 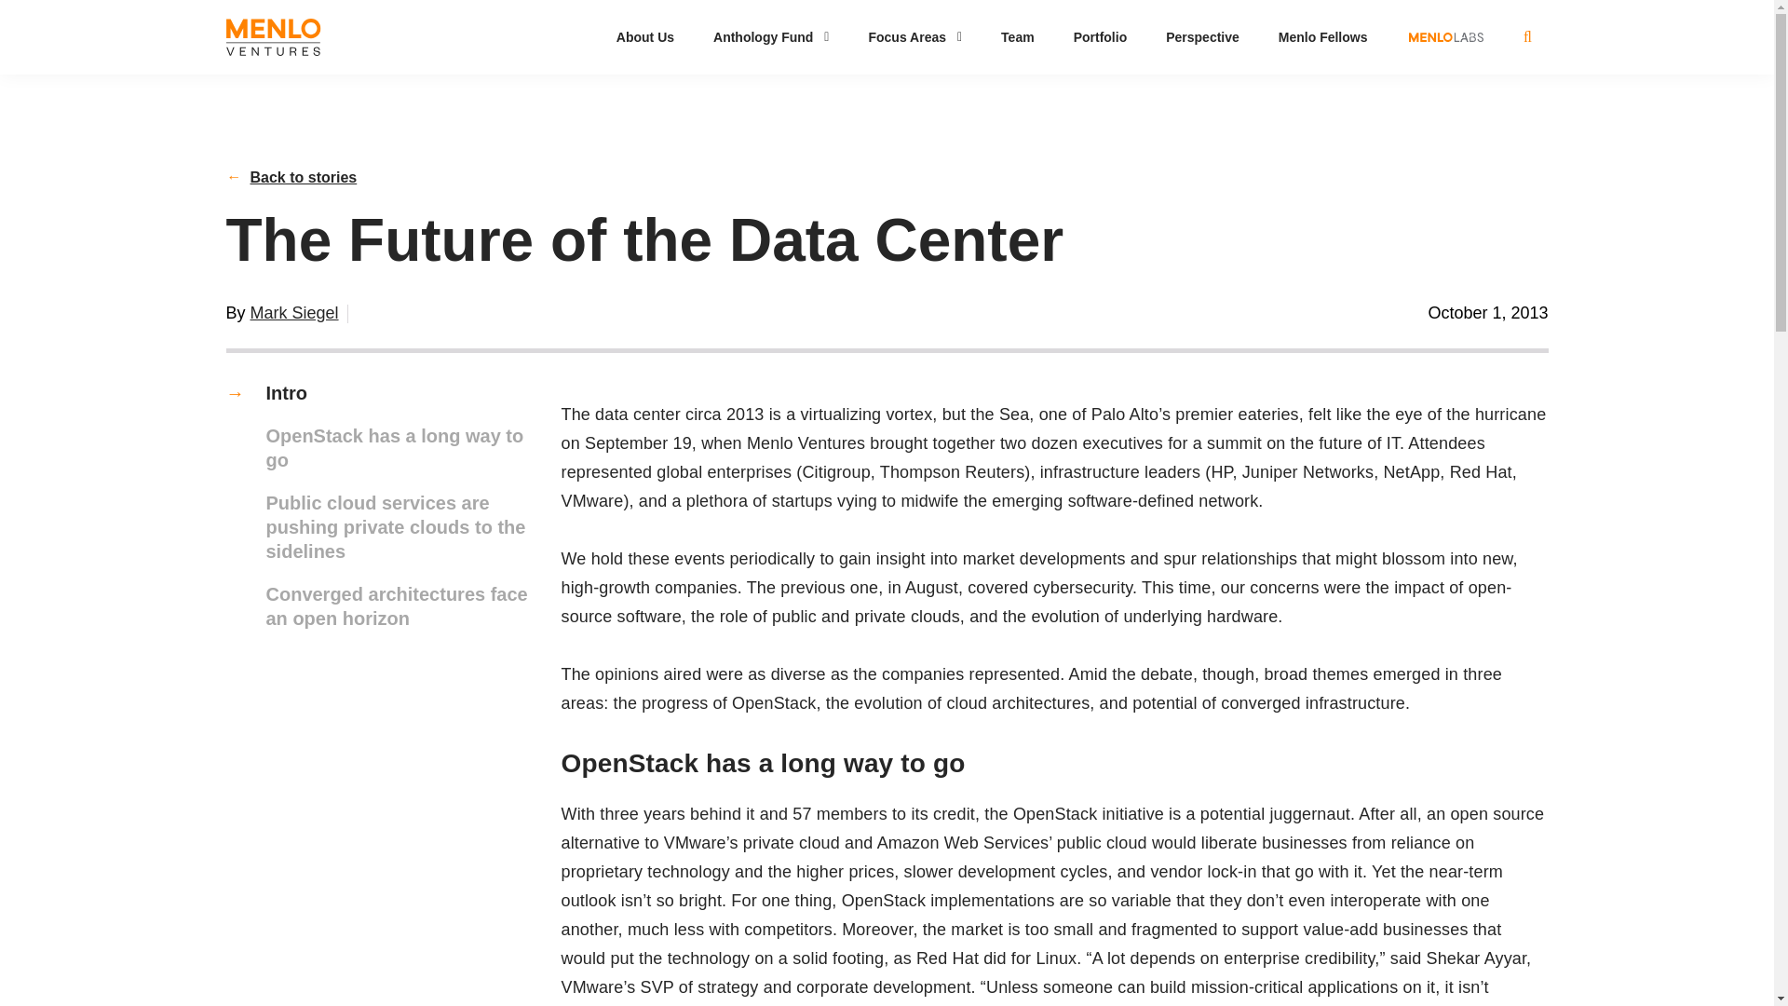 I want to click on Perspective, so click(x=1202, y=37).